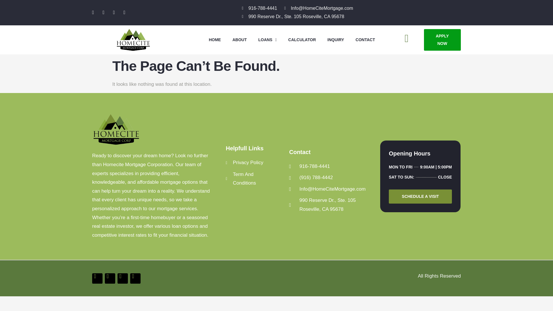  Describe the element at coordinates (420, 179) in the screenshot. I see `916-788-4441` at that location.